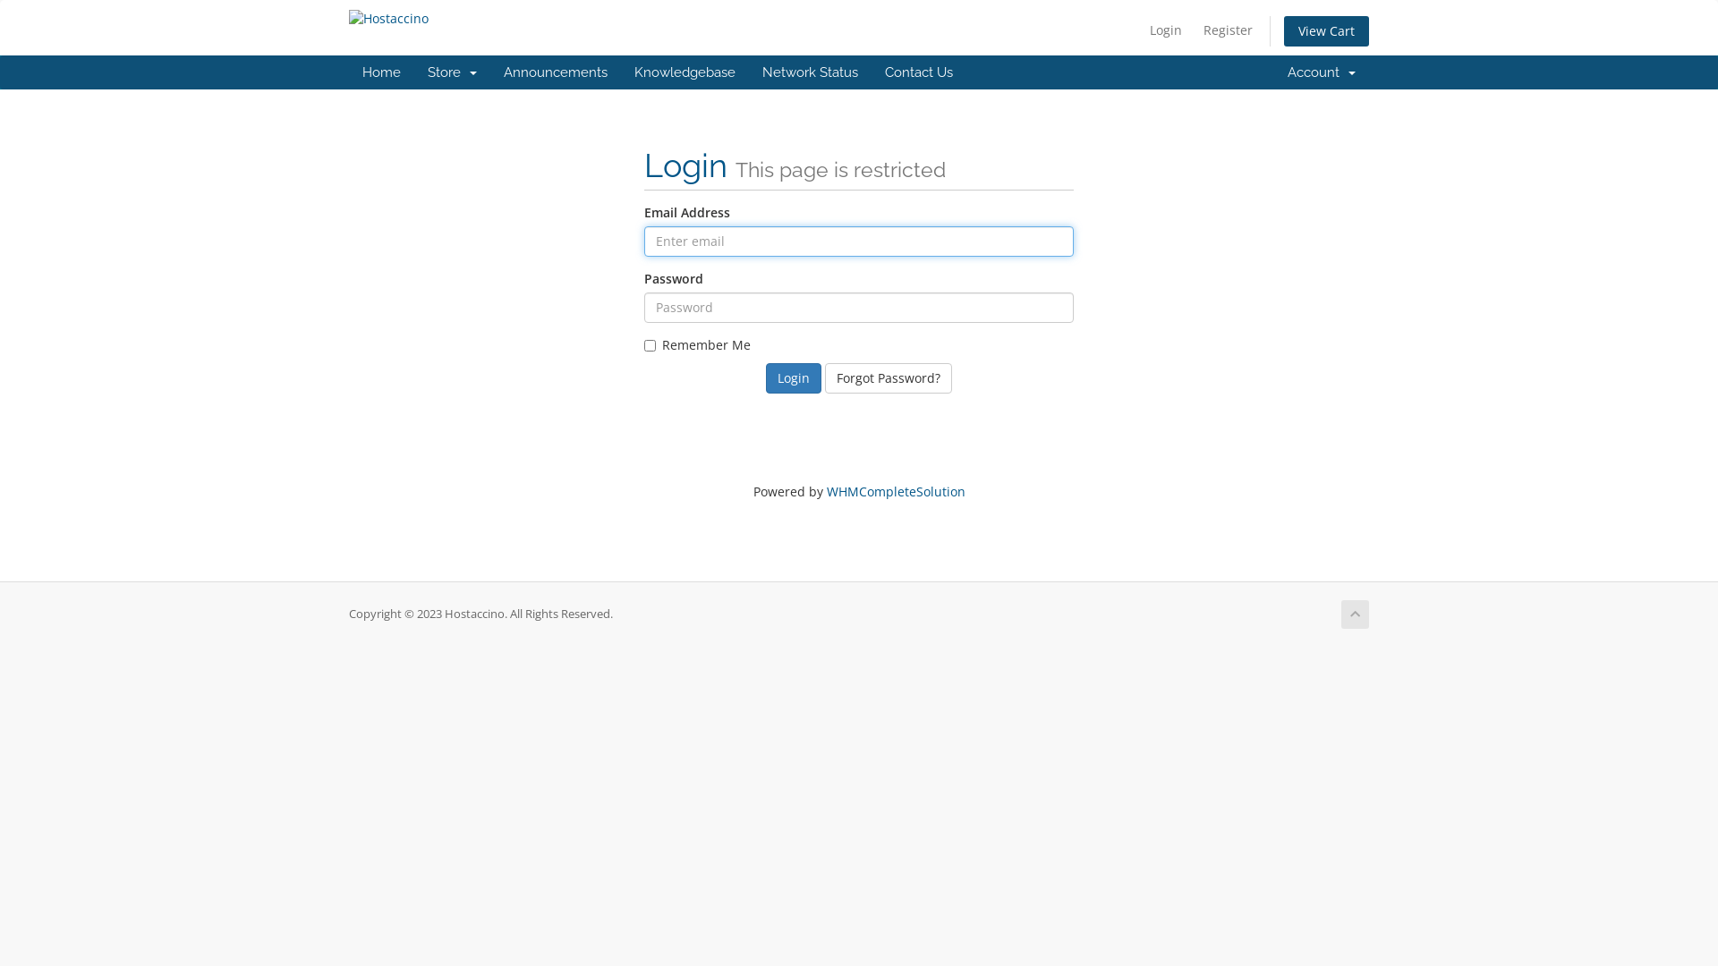 The width and height of the screenshot is (1718, 966). Describe the element at coordinates (897, 492) in the screenshot. I see `WHMCompleteSolution` at that location.